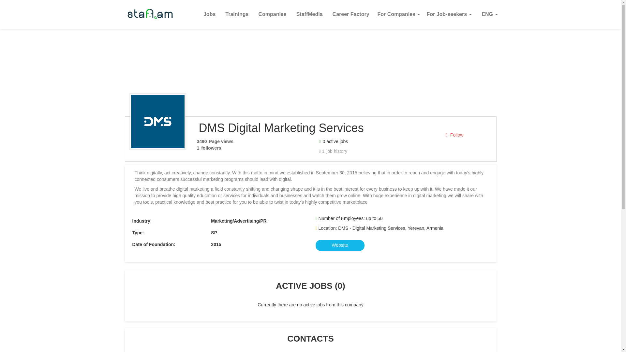  I want to click on For Job-seekers, so click(449, 14).